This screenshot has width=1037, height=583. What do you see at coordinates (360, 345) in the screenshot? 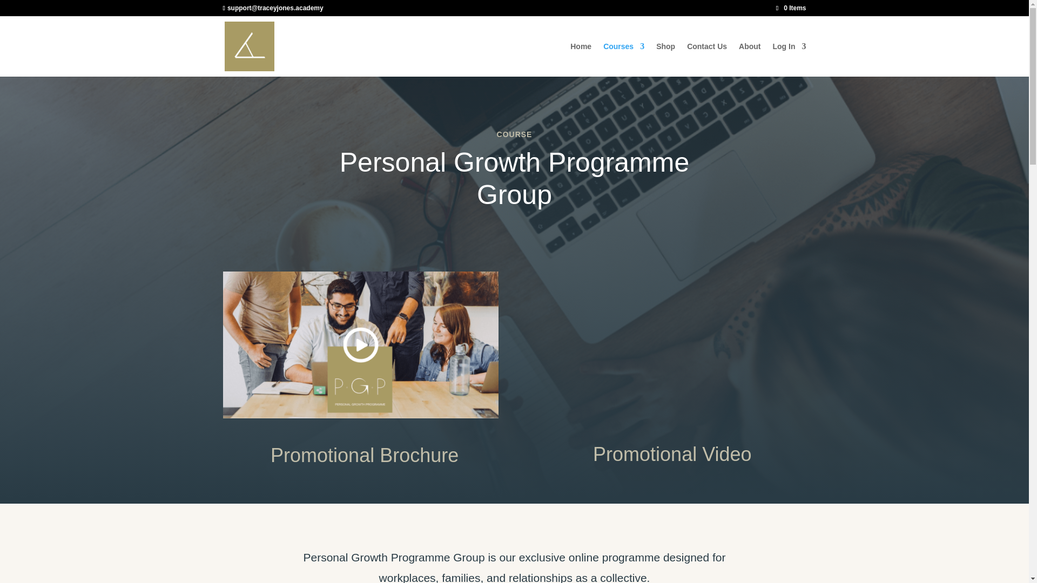
I see `PGP` at bounding box center [360, 345].